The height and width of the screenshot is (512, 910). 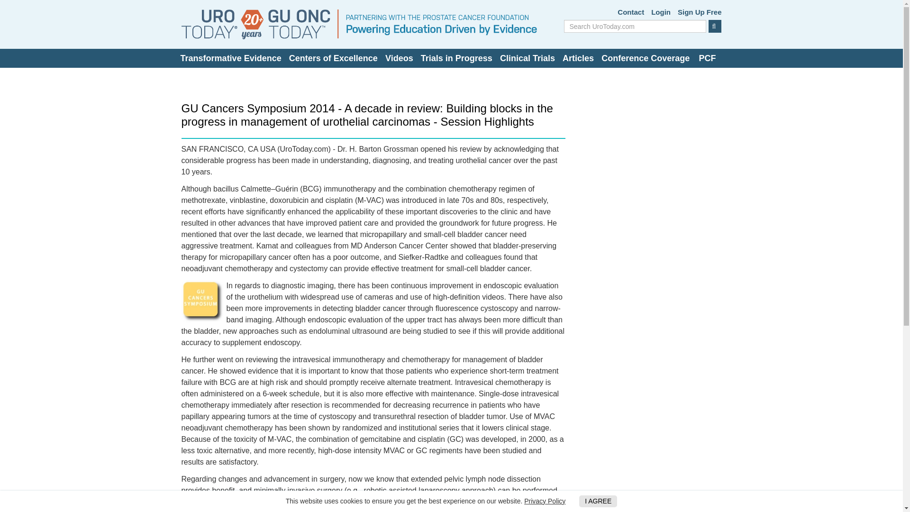 I want to click on Sign Up Free, so click(x=700, y=12).